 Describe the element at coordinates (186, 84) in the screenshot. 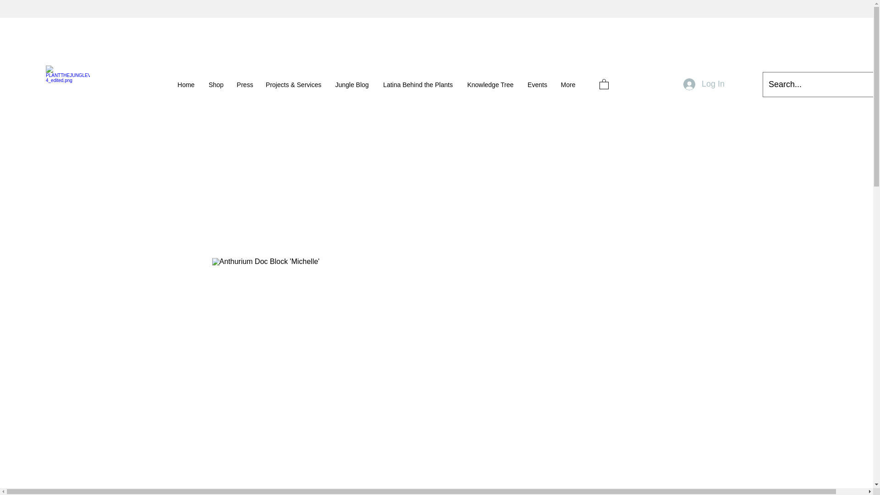

I see `Home` at that location.